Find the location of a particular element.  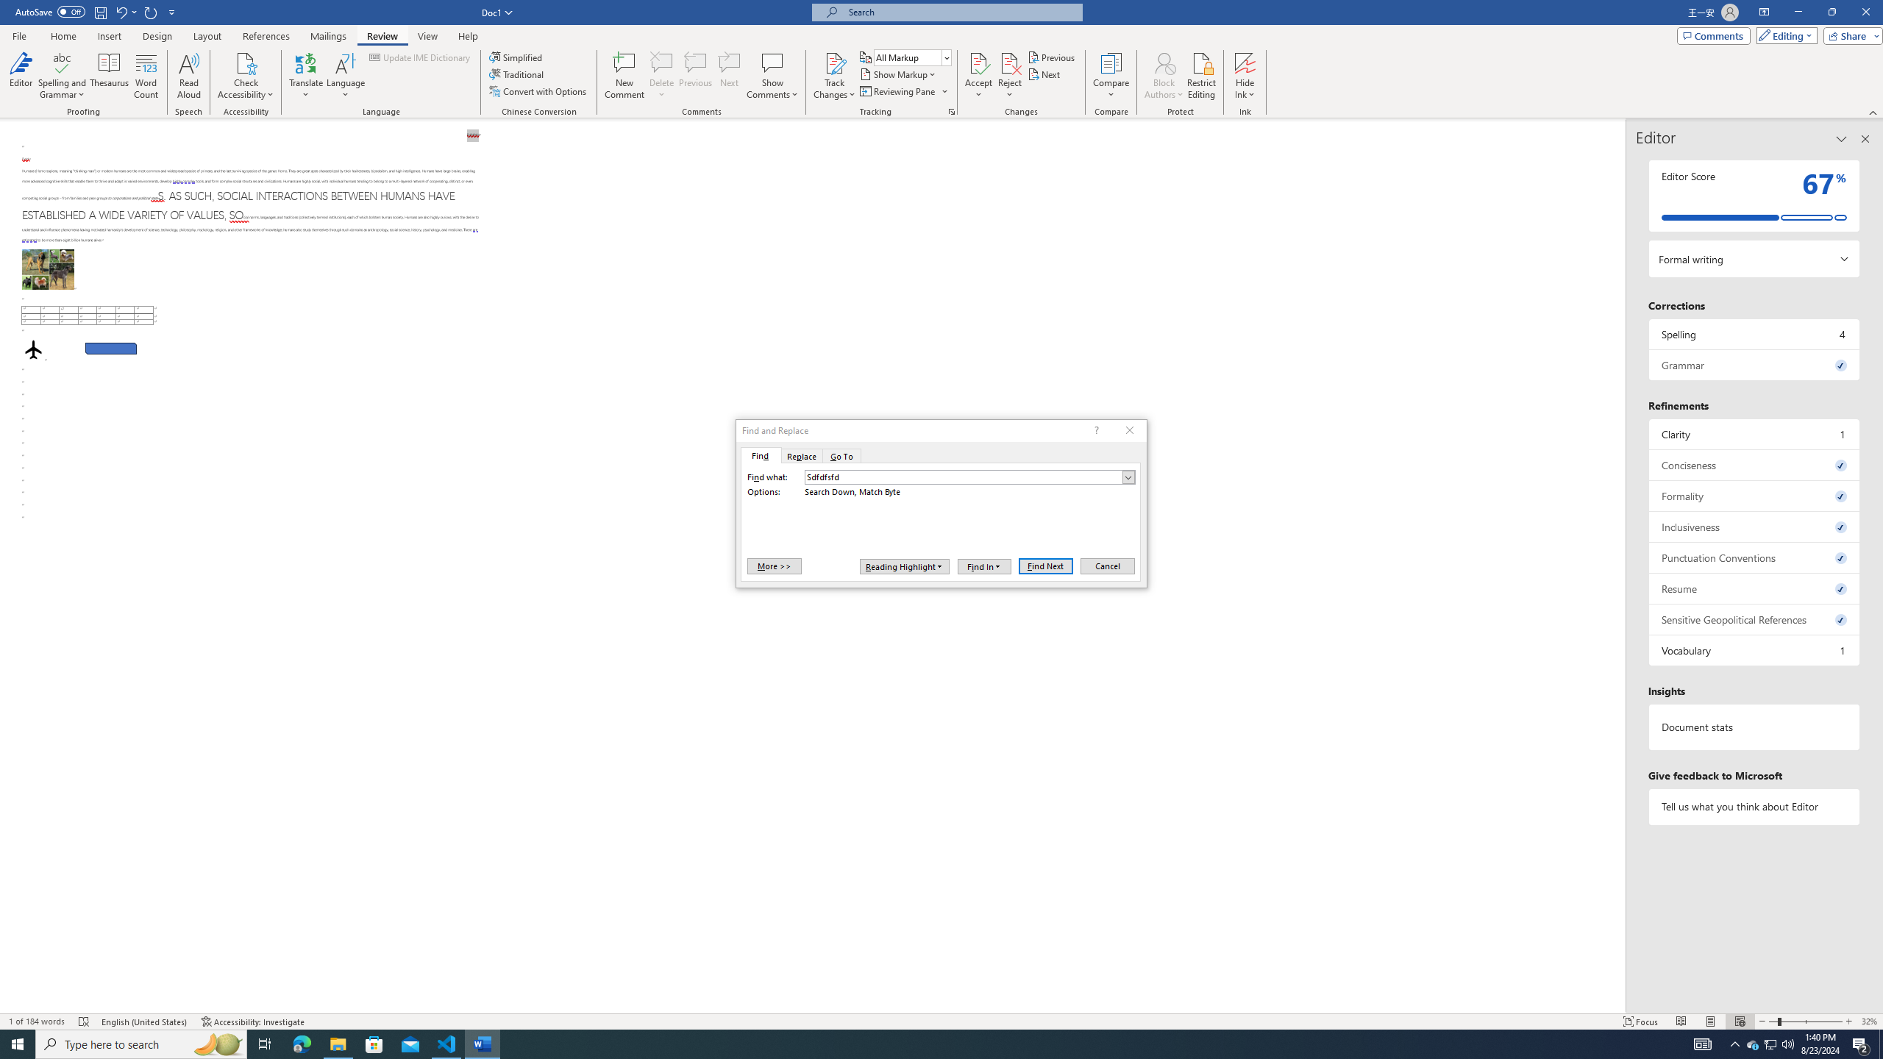

Editor Score 67% is located at coordinates (1755, 196).